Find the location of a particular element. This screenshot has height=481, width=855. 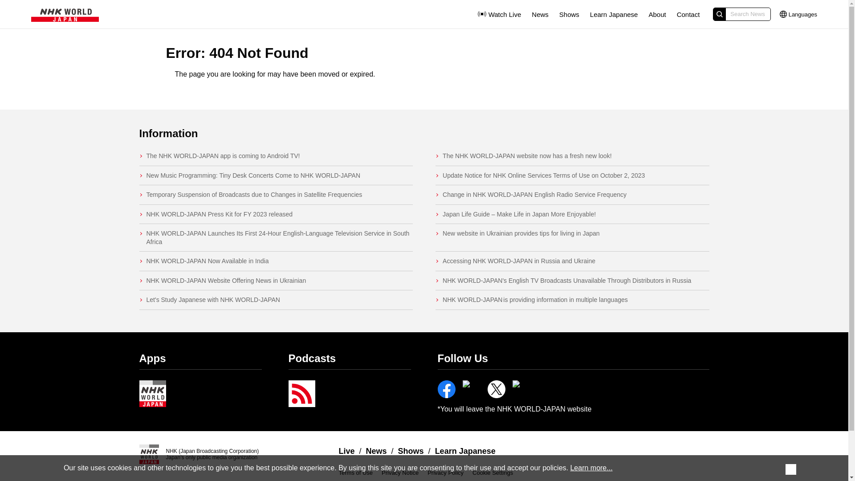

Watch Live is located at coordinates (498, 14).